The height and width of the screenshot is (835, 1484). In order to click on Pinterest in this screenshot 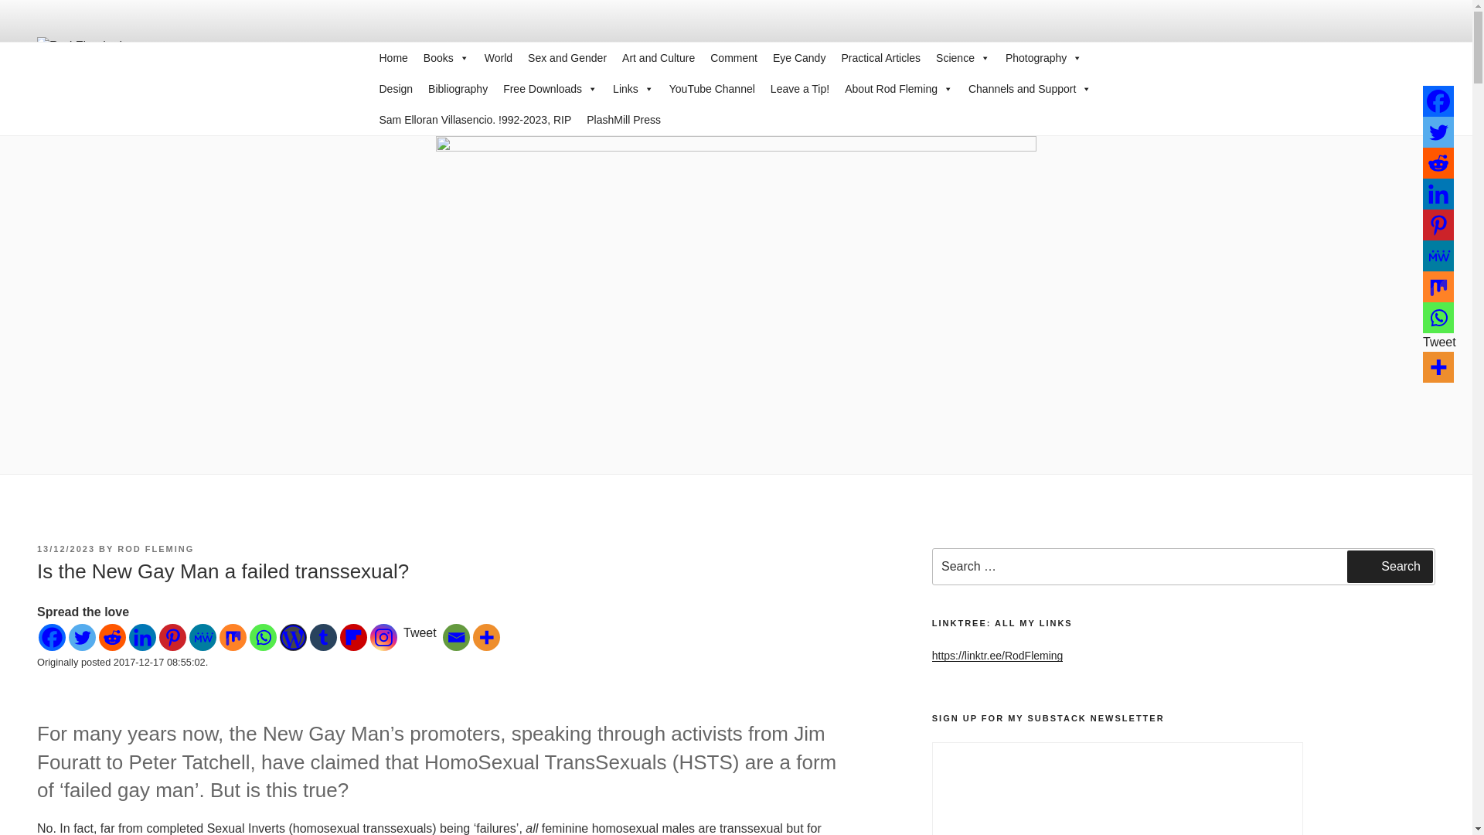, I will do `click(172, 637)`.